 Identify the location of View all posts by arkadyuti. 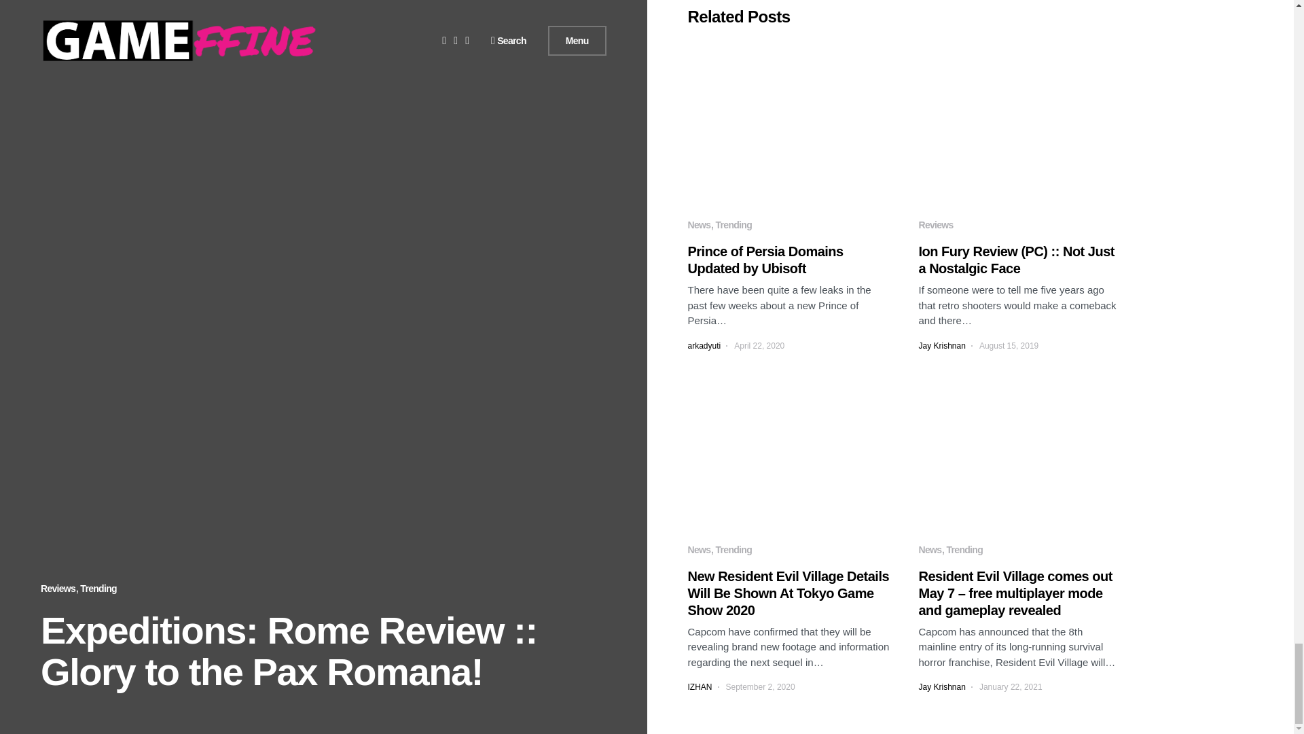
(704, 346).